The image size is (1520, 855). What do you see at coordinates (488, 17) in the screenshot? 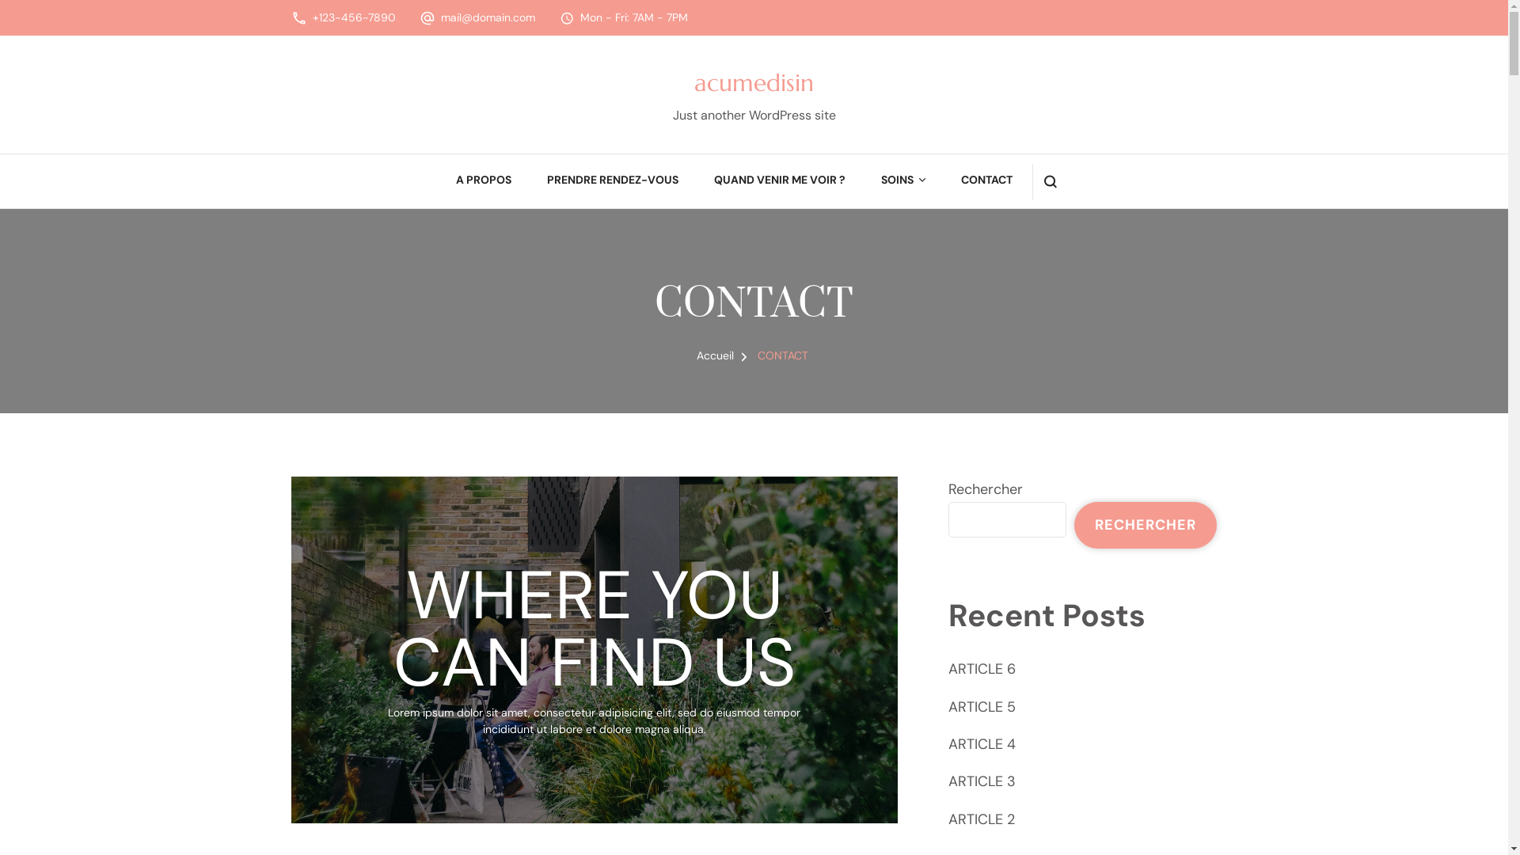
I see `mail@domain.com` at bounding box center [488, 17].